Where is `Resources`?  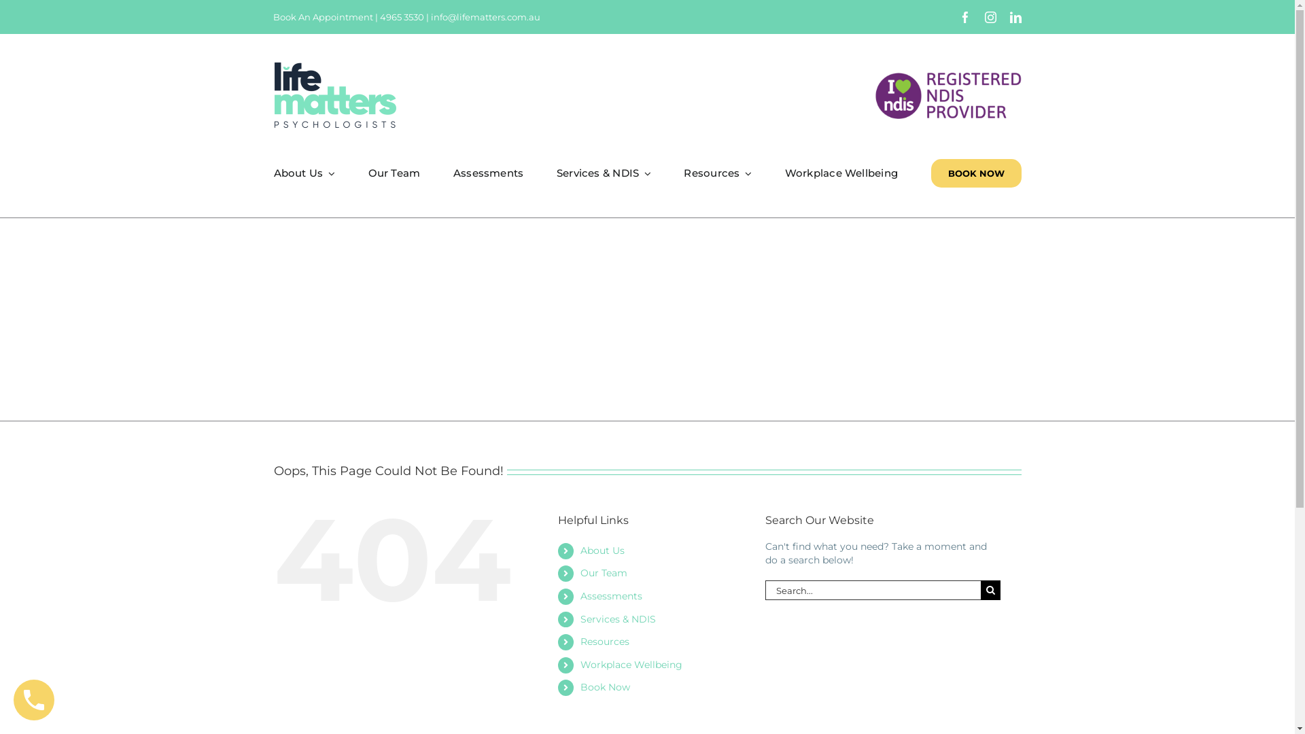
Resources is located at coordinates (718, 173).